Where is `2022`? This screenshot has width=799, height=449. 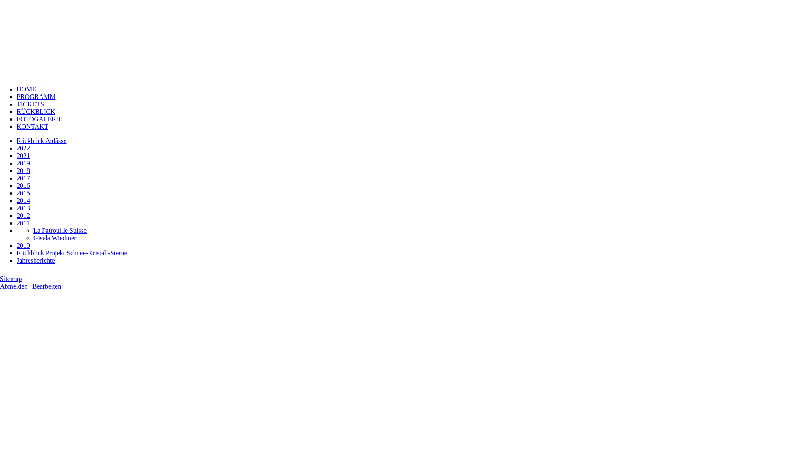 2022 is located at coordinates (23, 148).